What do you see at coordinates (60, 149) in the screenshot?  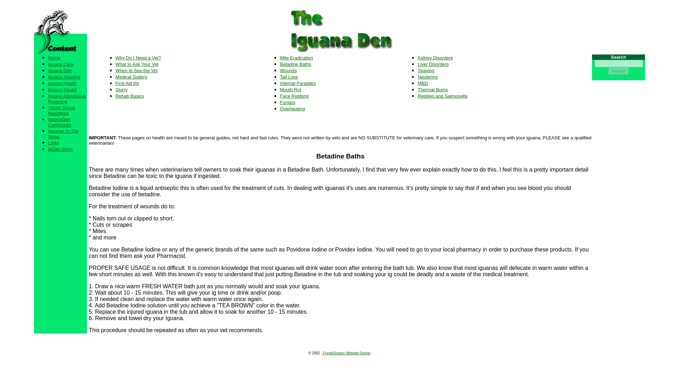 I see `IgDen Store` at bounding box center [60, 149].